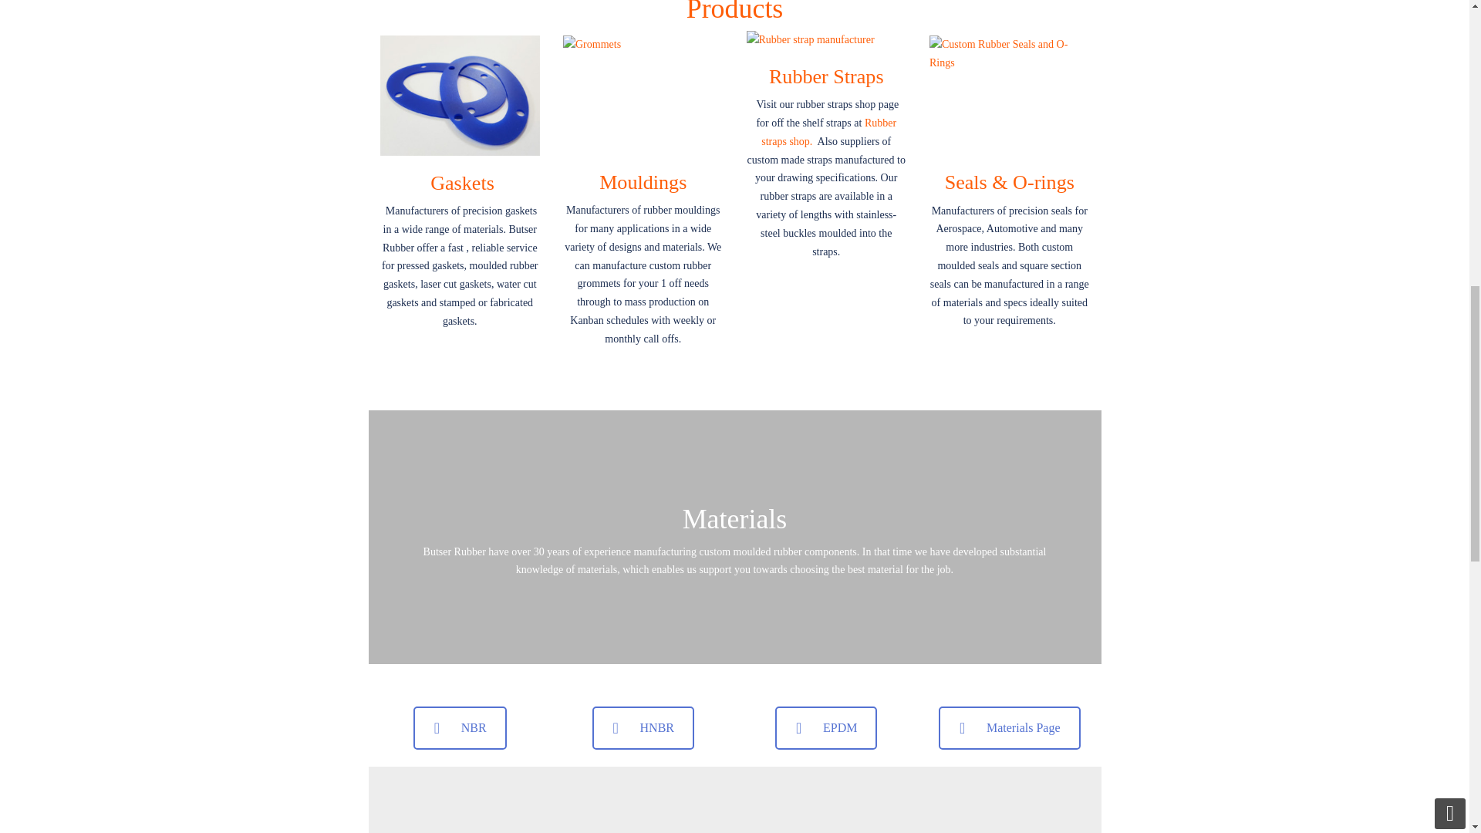  I want to click on NBR, so click(460, 728).